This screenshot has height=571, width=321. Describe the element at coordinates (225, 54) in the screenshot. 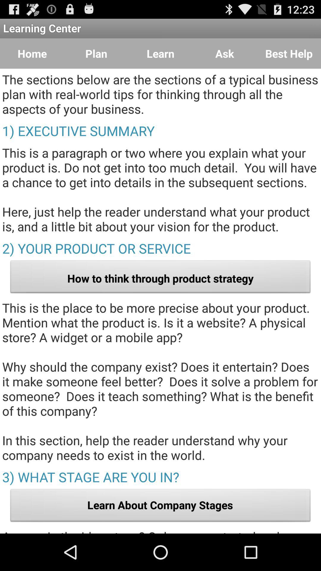

I see `click the icon below the learning center app` at that location.